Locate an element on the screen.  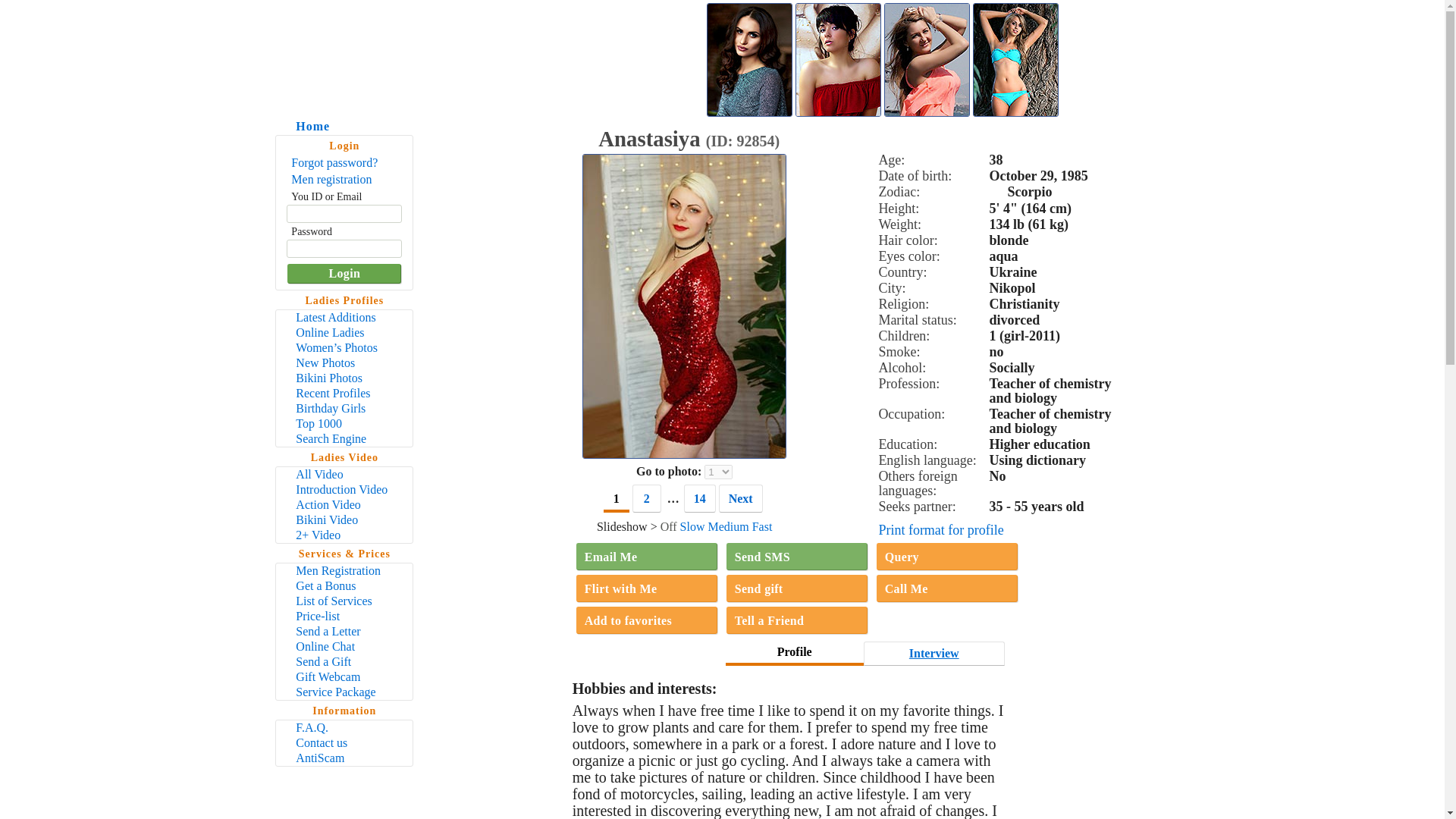
Home is located at coordinates (303, 126).